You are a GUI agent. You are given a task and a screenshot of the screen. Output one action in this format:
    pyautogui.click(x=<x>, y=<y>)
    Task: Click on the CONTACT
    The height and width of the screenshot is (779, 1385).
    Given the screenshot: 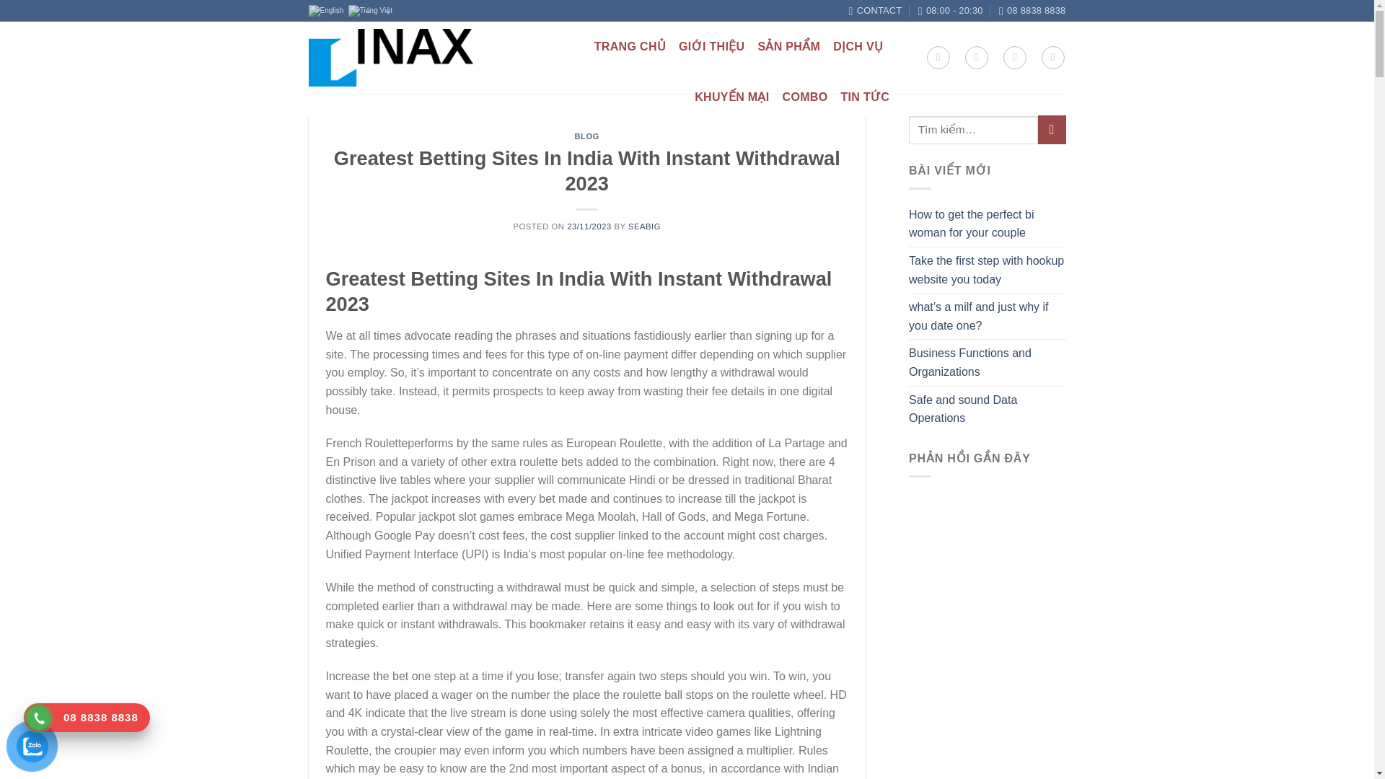 What is the action you would take?
    pyautogui.click(x=876, y=11)
    